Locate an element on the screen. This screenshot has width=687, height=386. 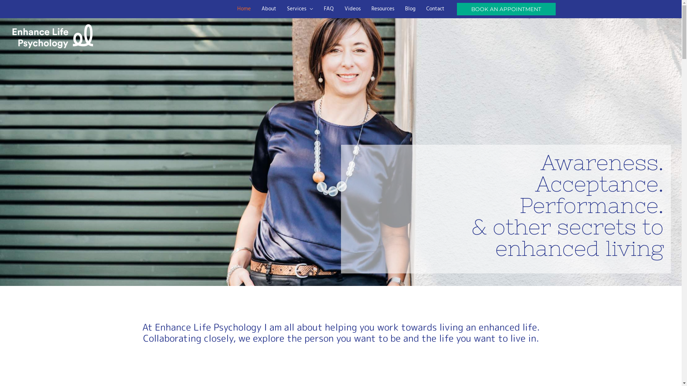
Home is located at coordinates (244, 9).